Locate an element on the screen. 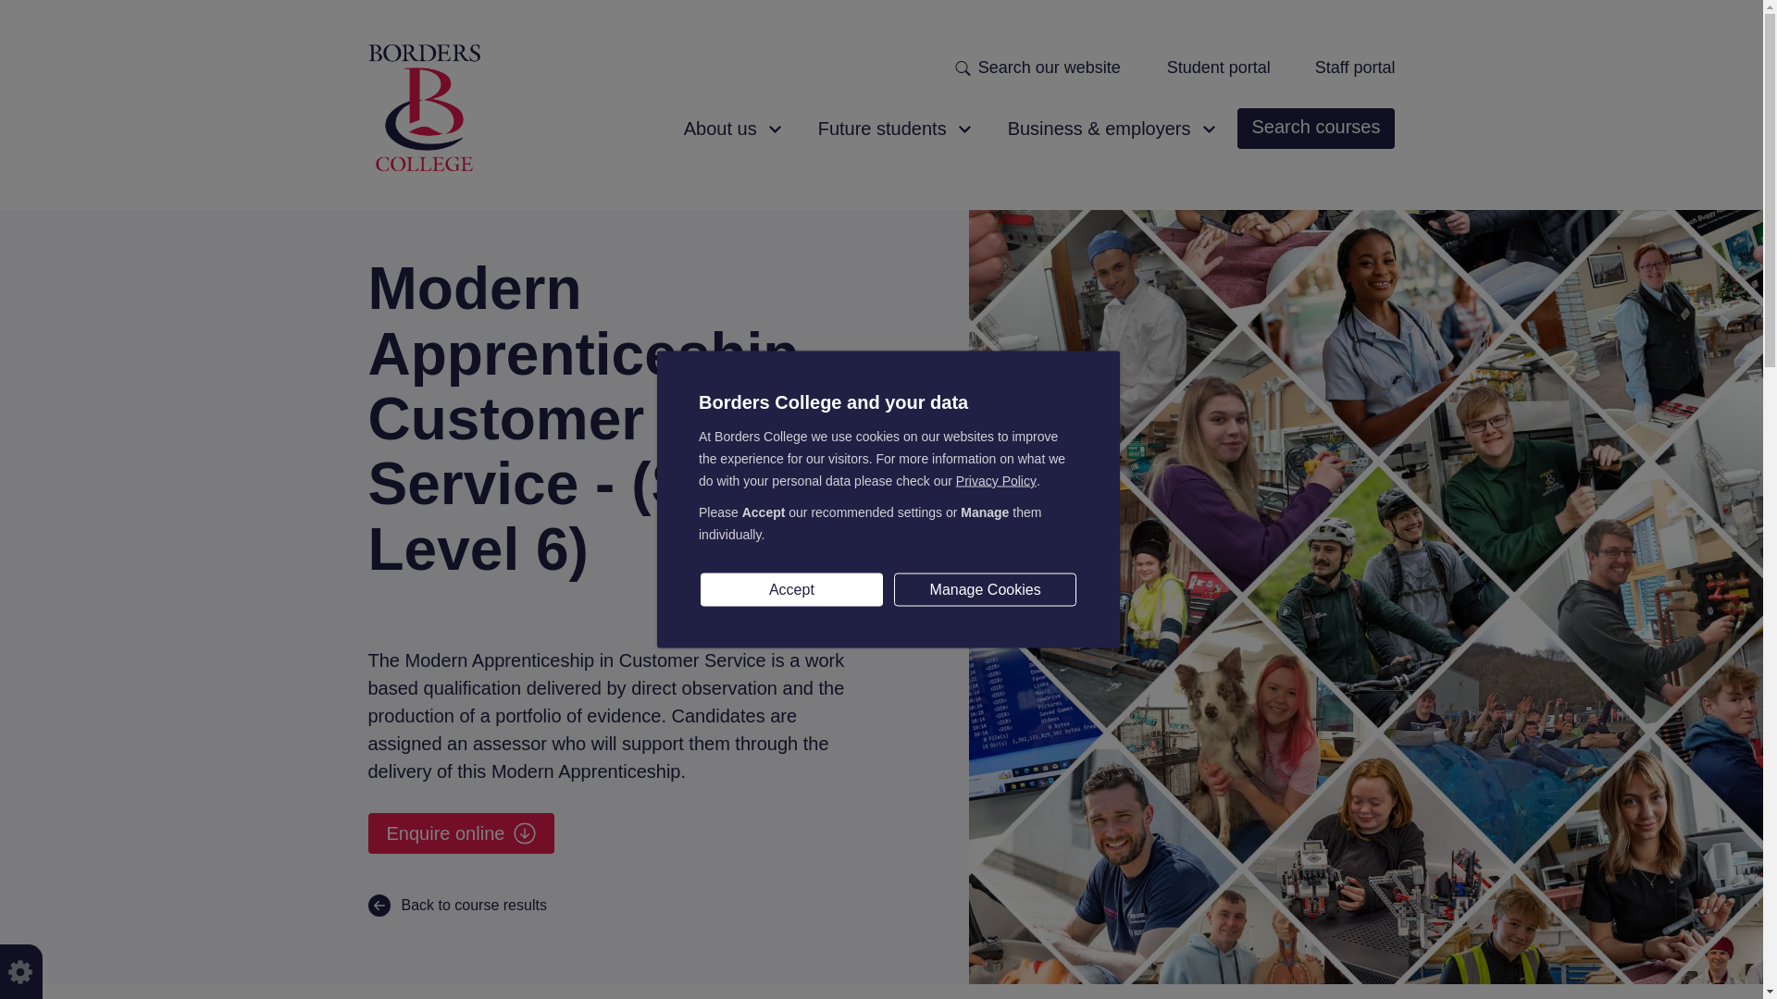 This screenshot has width=1777, height=999. Enquire online is located at coordinates (461, 833).